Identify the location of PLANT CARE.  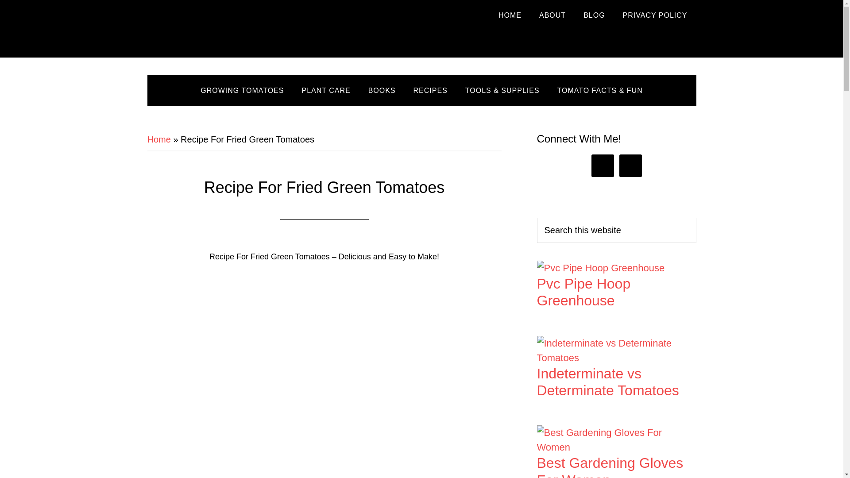
(325, 90).